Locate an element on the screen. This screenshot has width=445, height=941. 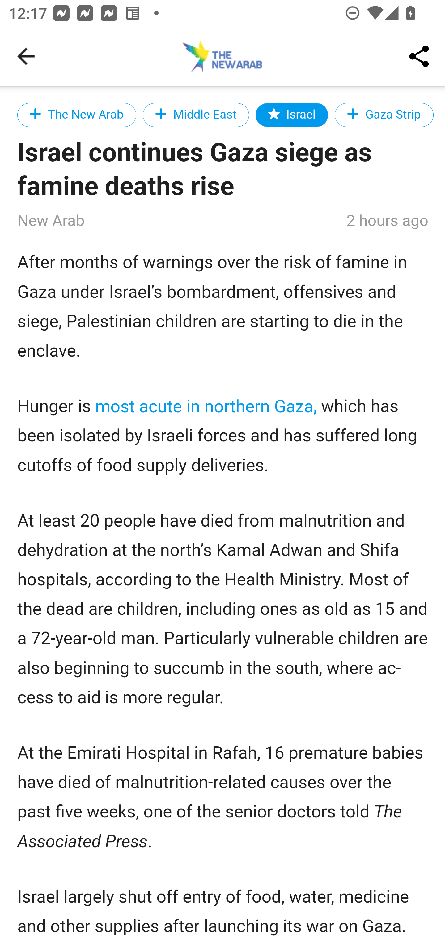
The New Arab is located at coordinates (77, 115).